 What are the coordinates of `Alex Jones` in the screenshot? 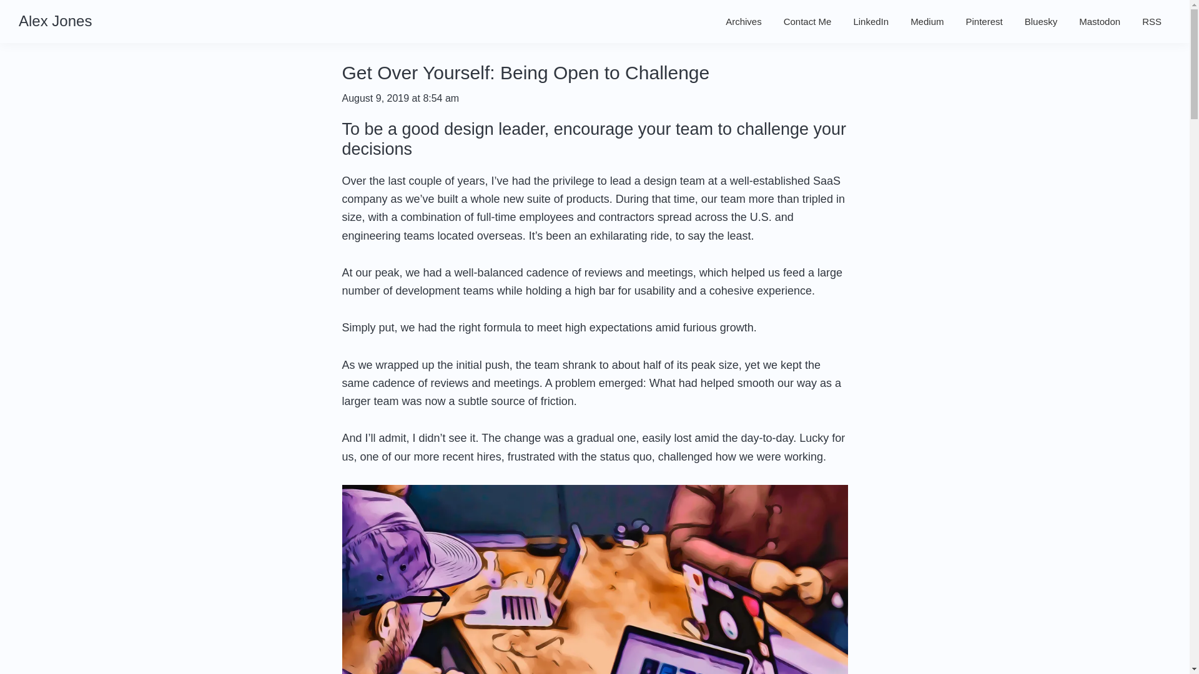 It's located at (55, 21).